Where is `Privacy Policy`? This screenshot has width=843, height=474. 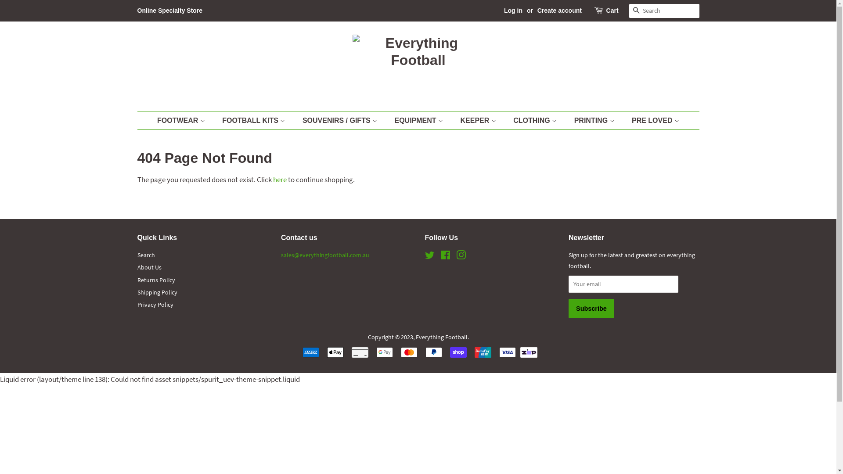 Privacy Policy is located at coordinates (155, 305).